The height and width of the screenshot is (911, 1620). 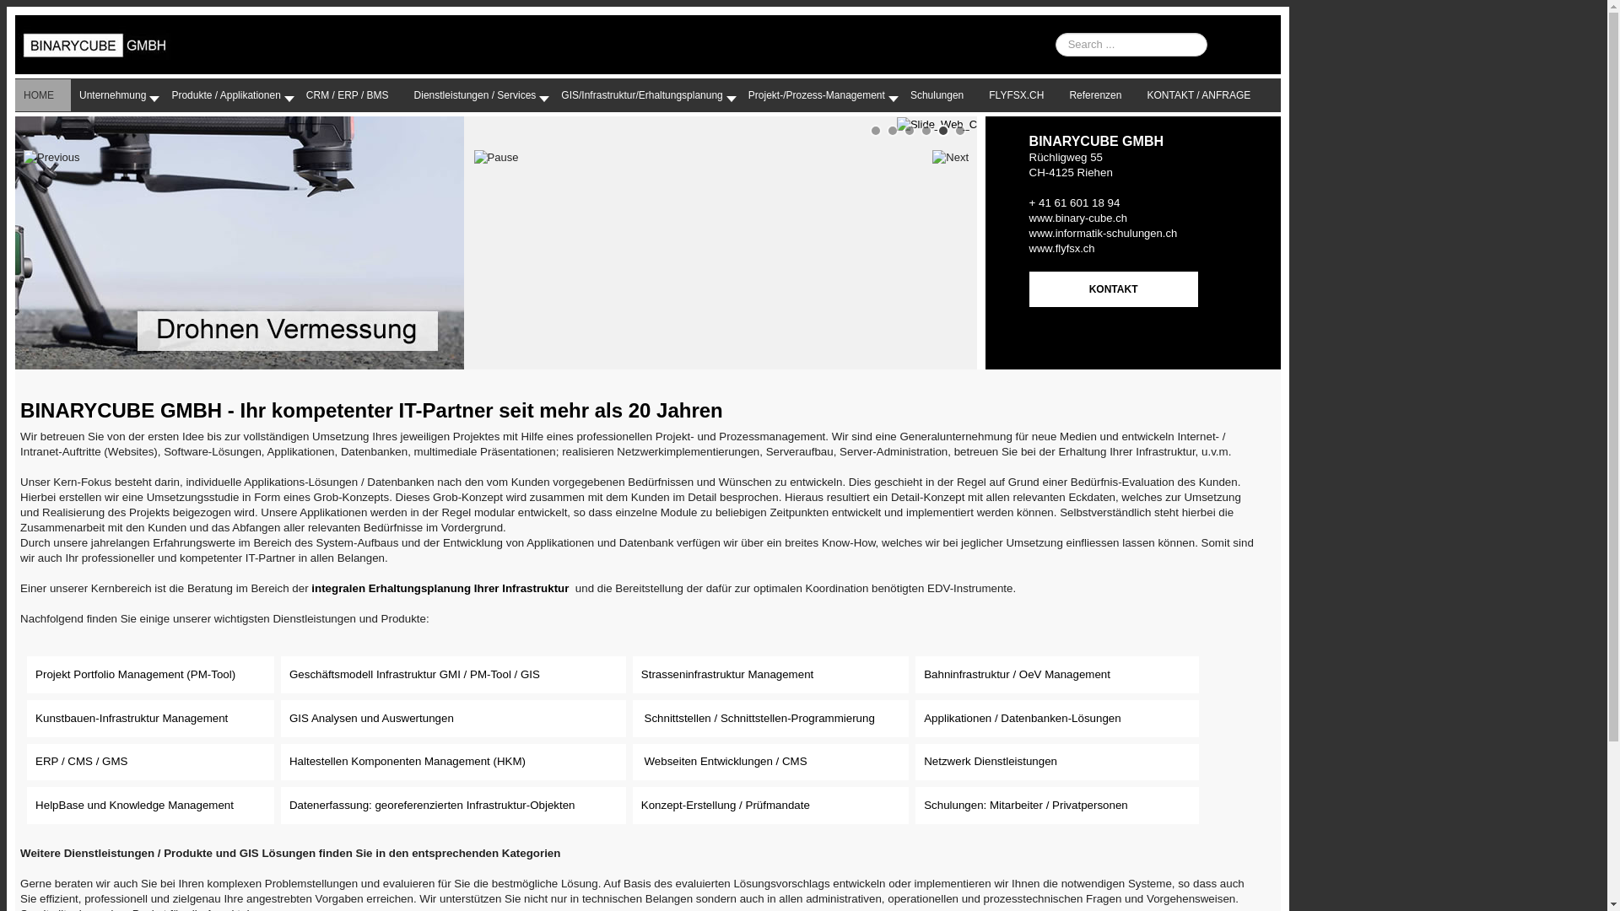 I want to click on www.informatik-schulungen.ch, so click(x=1104, y=233).